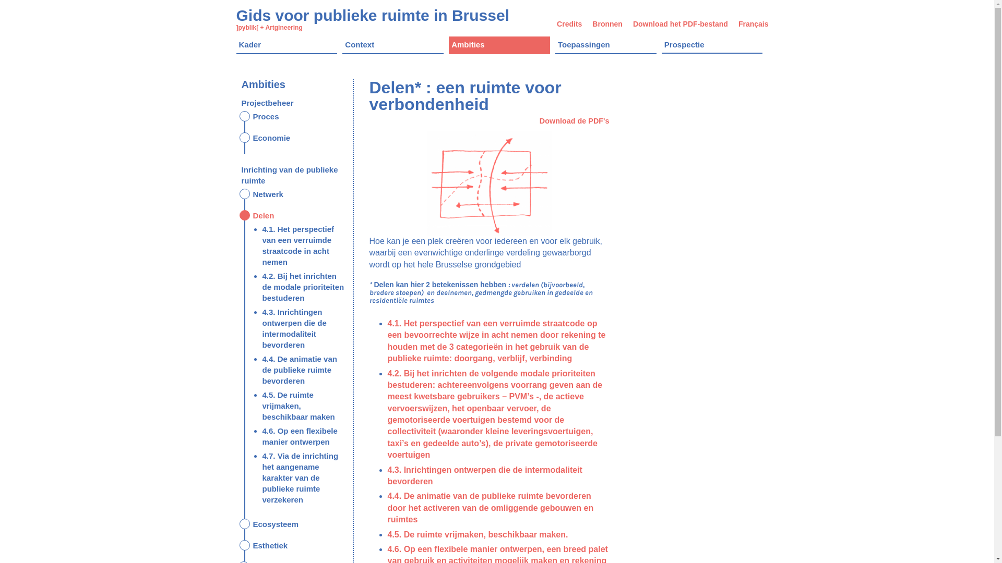 This screenshot has height=563, width=1002. Describe the element at coordinates (712, 45) in the screenshot. I see `Prospectie` at that location.